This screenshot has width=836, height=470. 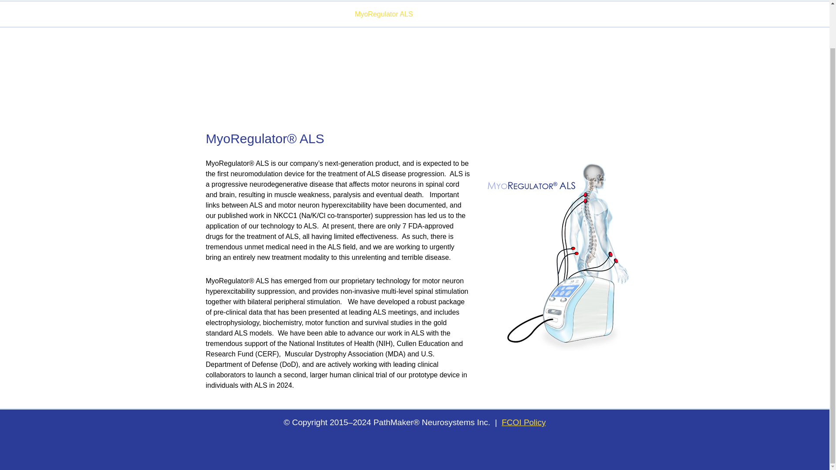 I want to click on Clinical Trials, so click(x=530, y=14).